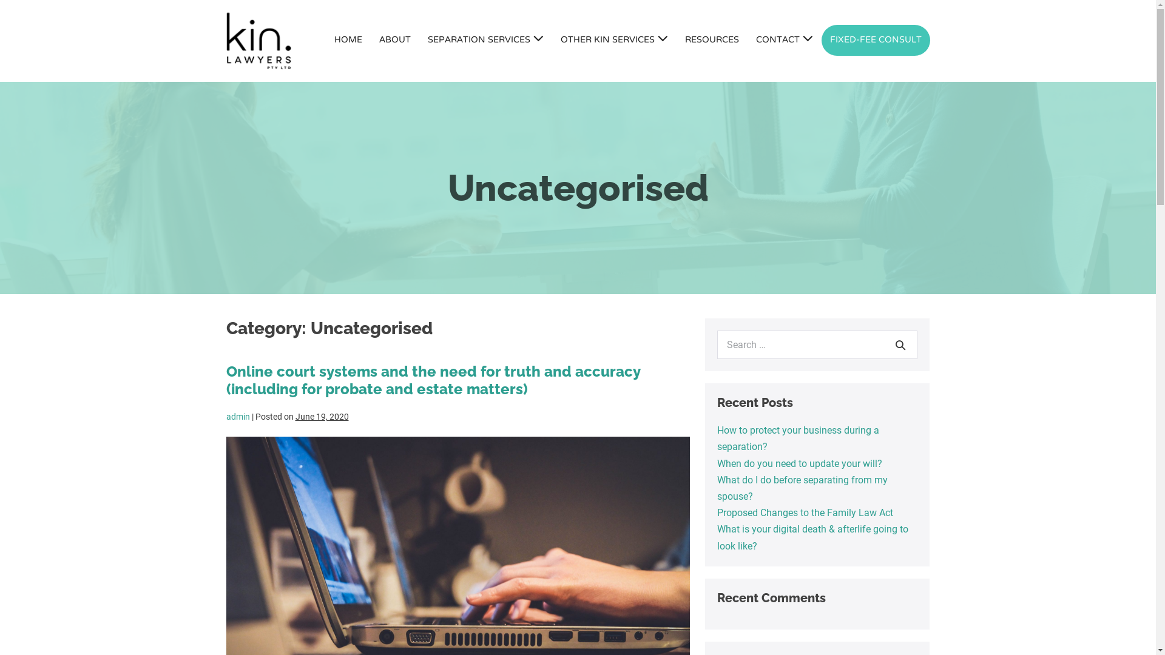  What do you see at coordinates (800, 463) in the screenshot?
I see `When do you need to update your will?` at bounding box center [800, 463].